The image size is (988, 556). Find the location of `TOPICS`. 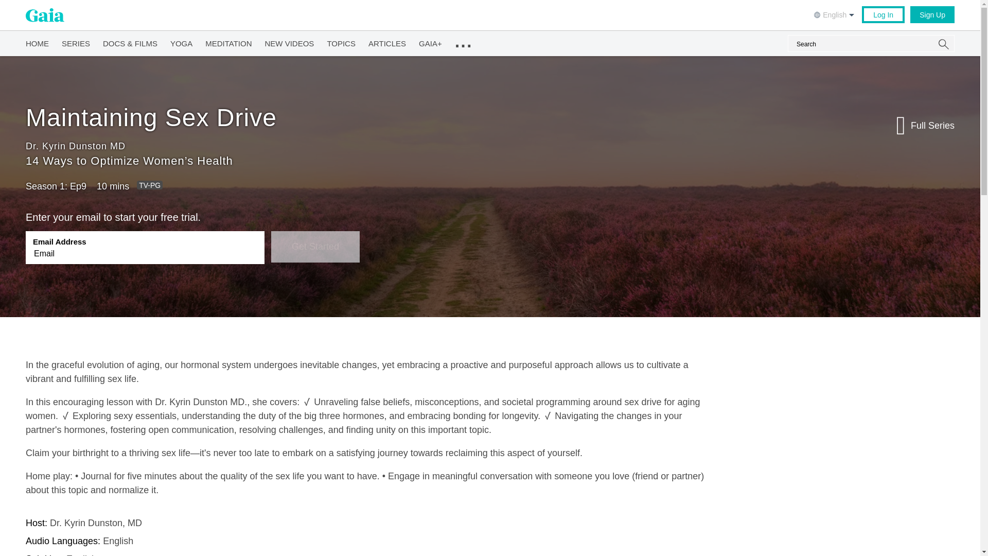

TOPICS is located at coordinates (341, 42).